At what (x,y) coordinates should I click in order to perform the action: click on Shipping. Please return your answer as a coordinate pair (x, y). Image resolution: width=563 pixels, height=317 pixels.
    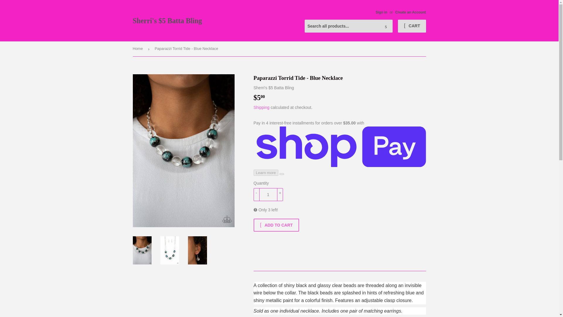
    Looking at the image, I should click on (262, 107).